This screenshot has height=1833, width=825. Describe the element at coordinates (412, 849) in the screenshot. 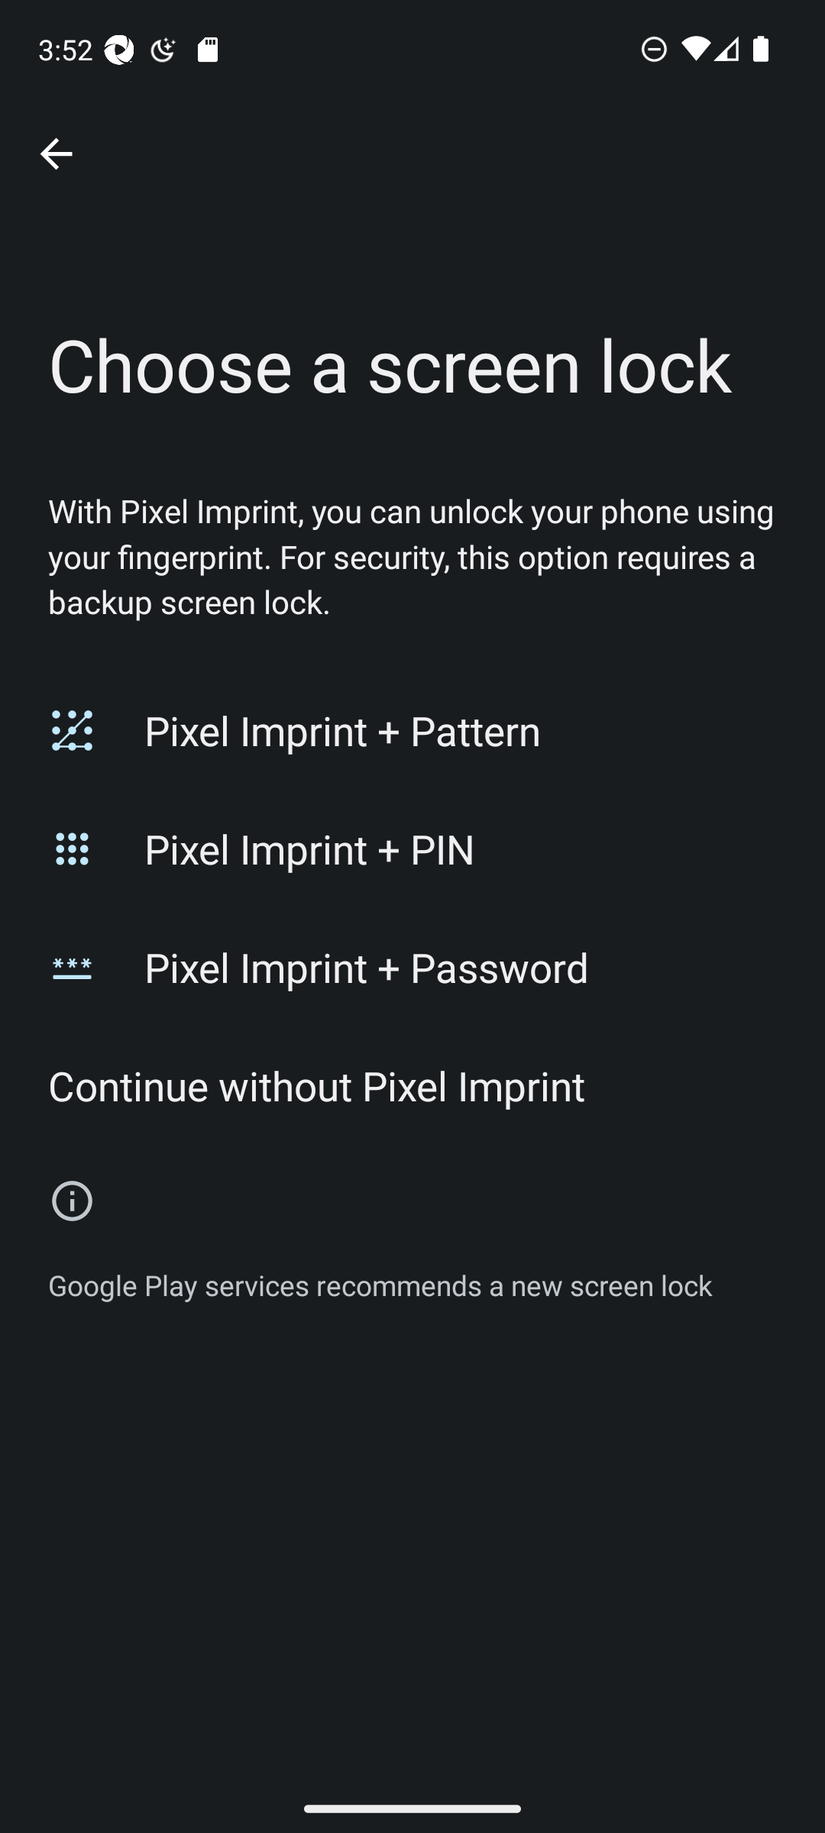

I see `Pixel Imprint + PIN` at that location.